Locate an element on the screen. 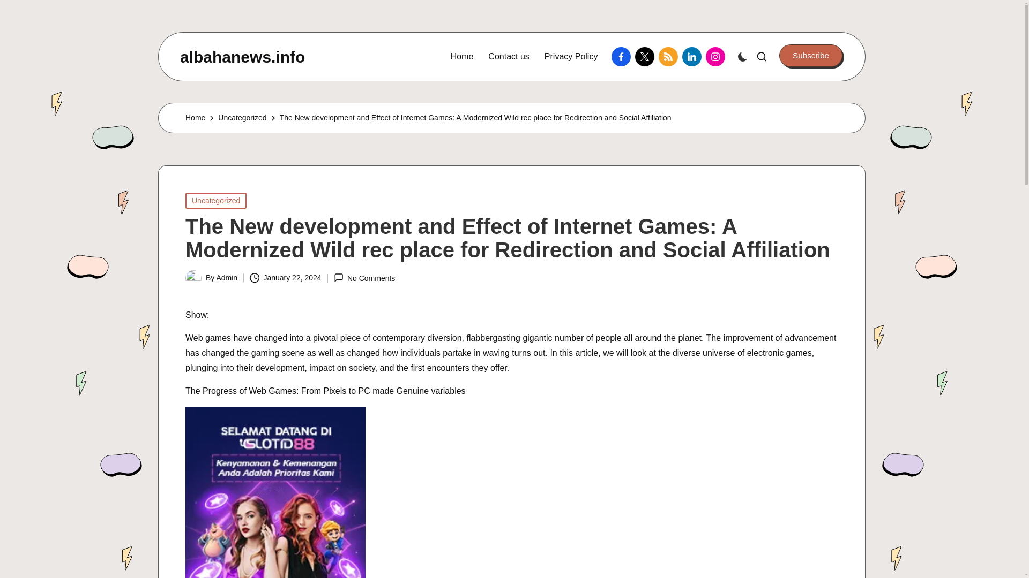 This screenshot has width=1029, height=578. Uncategorized is located at coordinates (215, 200).